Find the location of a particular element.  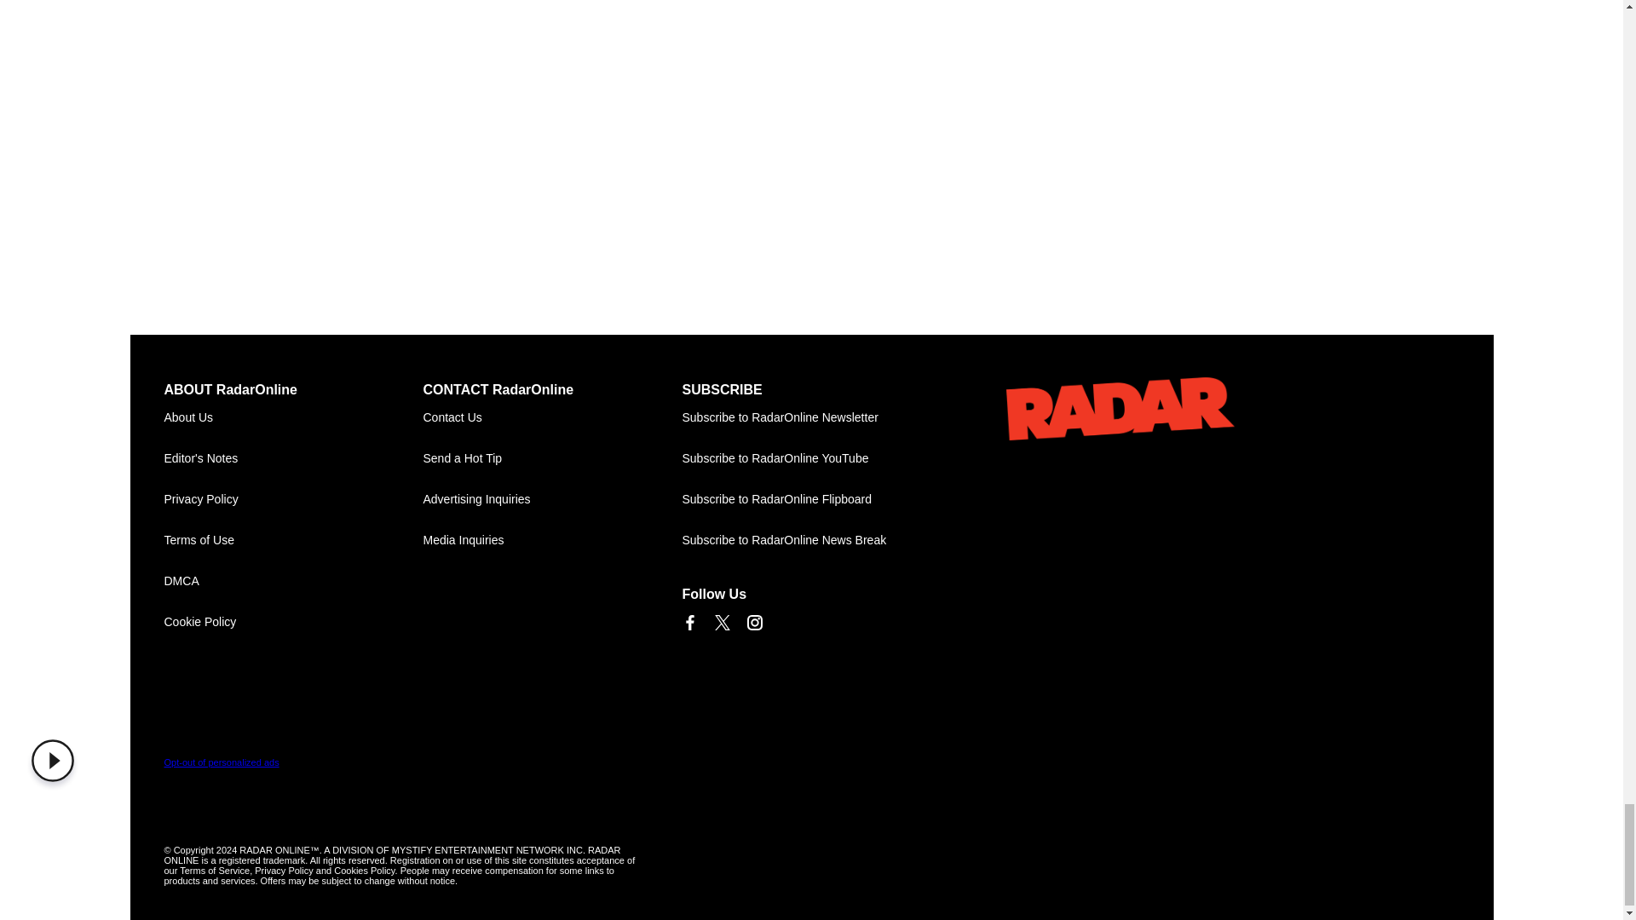

Link to X is located at coordinates (721, 622).